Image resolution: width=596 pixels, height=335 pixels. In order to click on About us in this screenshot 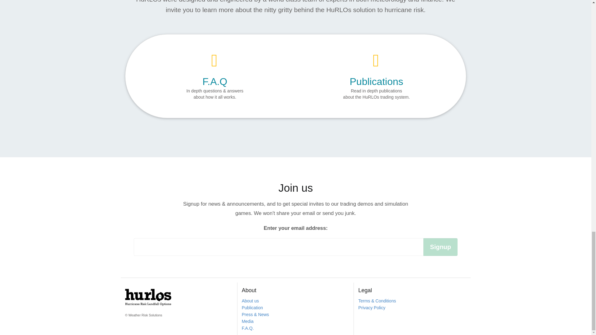, I will do `click(250, 301)`.